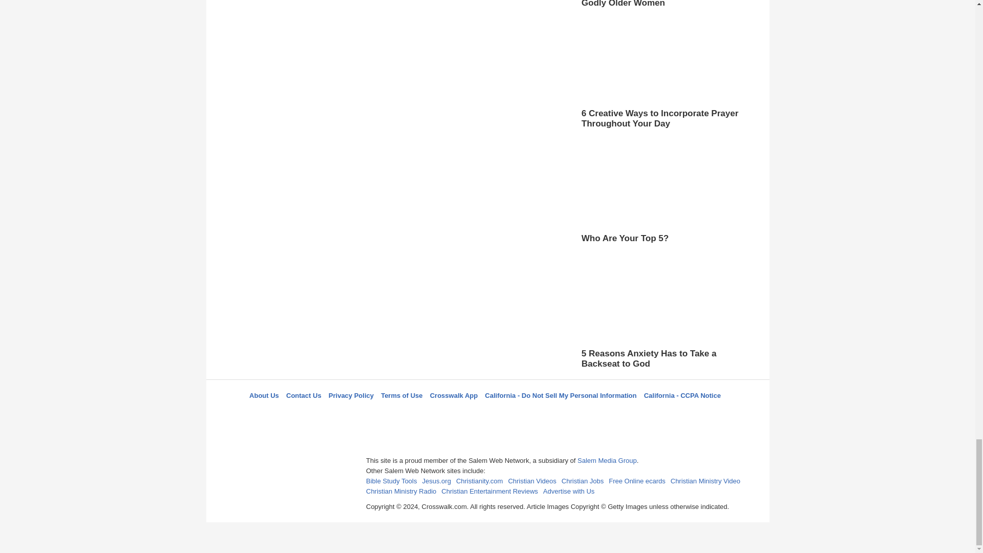 The width and height of the screenshot is (983, 553). Describe the element at coordinates (537, 414) in the screenshot. I see `YouTube` at that location.